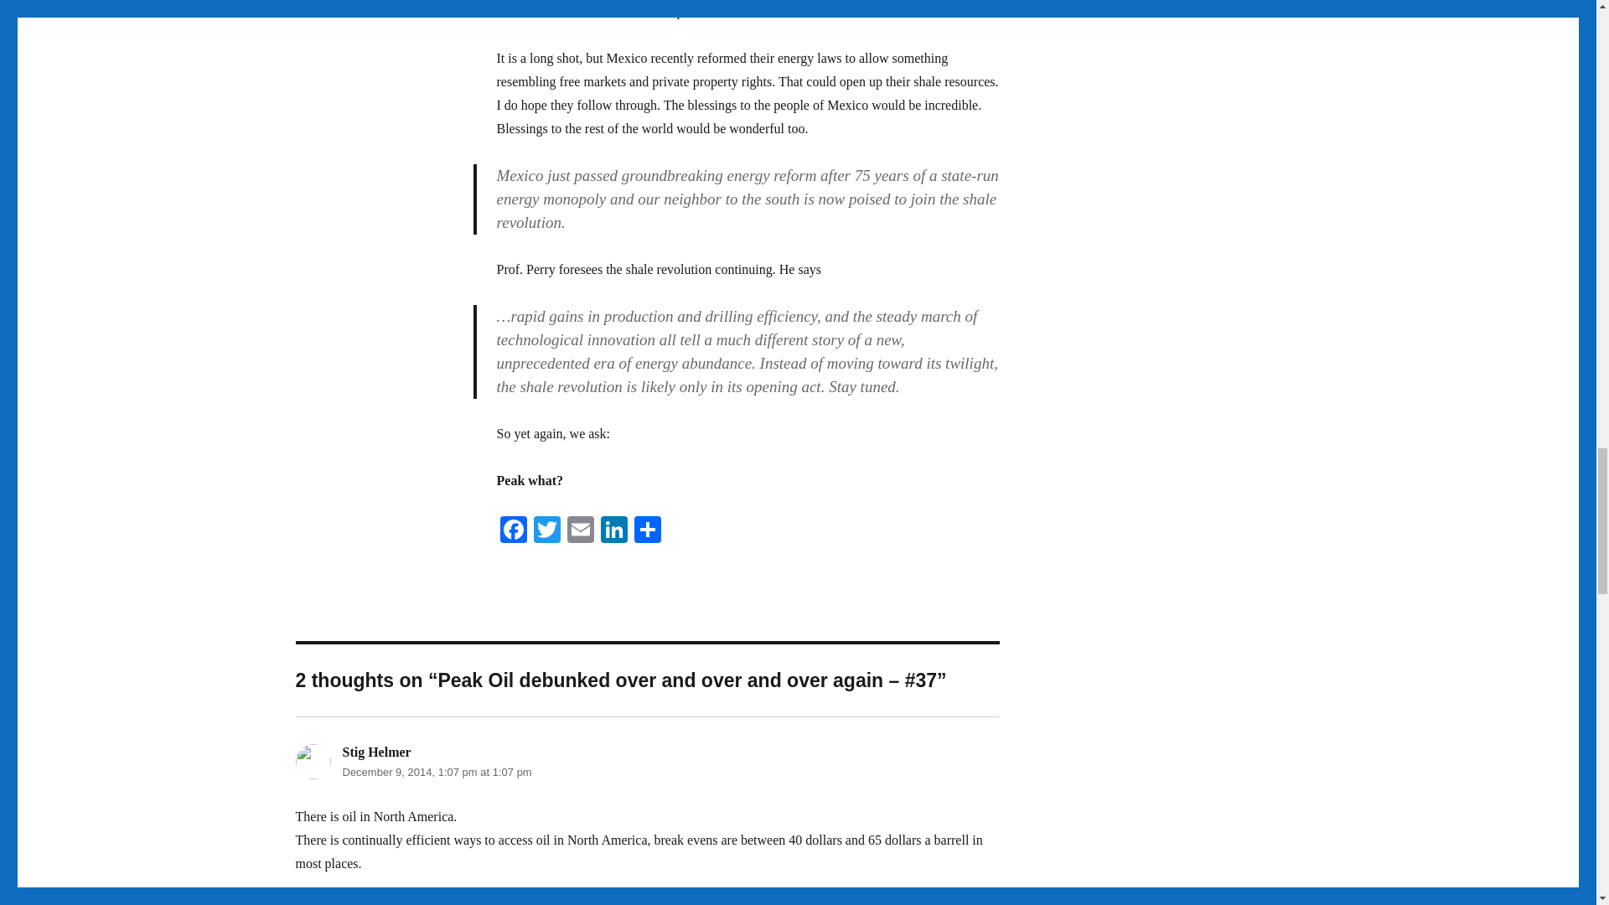  I want to click on Email, so click(580, 531).